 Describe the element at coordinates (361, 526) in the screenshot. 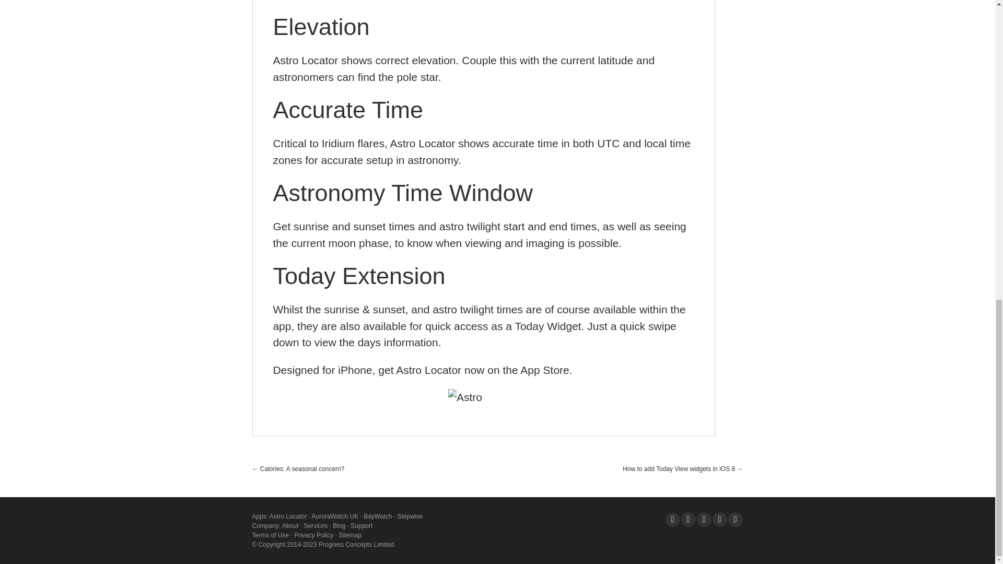

I see `Support` at that location.